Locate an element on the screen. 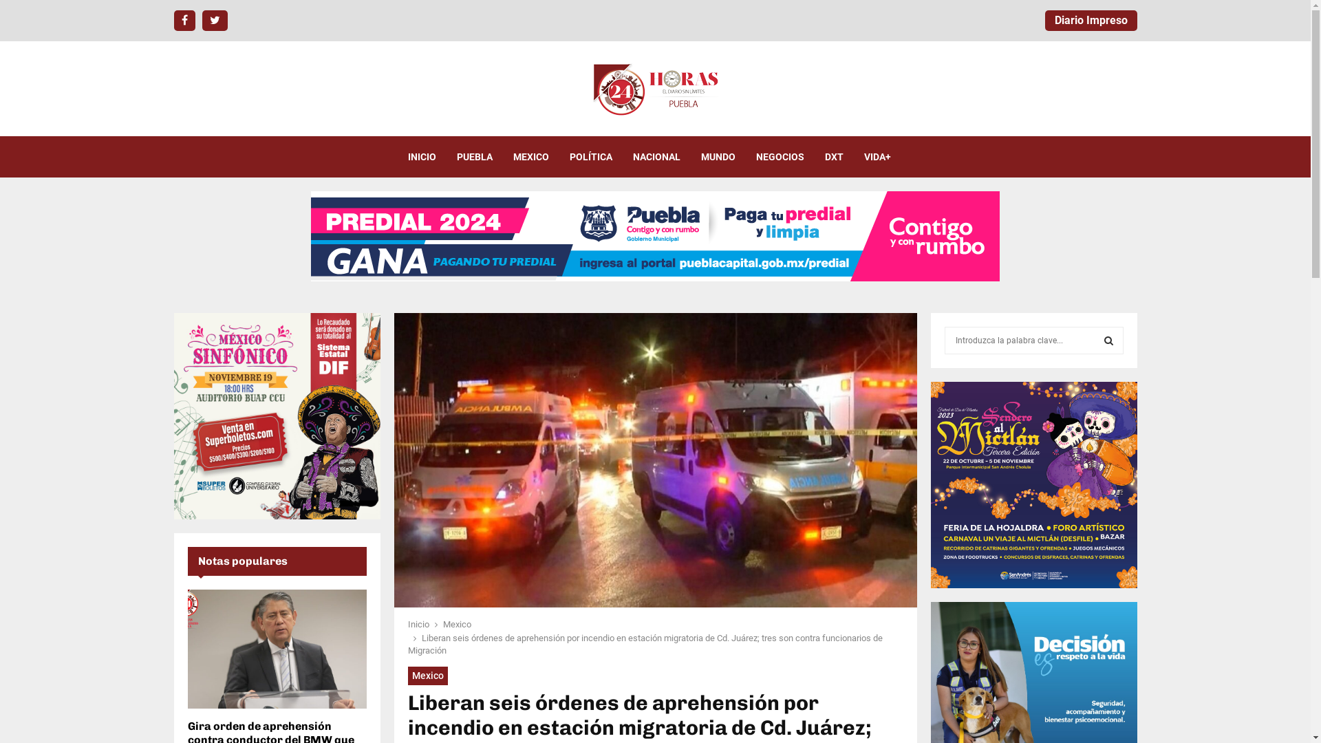 The height and width of the screenshot is (743, 1321). Twitter is located at coordinates (215, 21).